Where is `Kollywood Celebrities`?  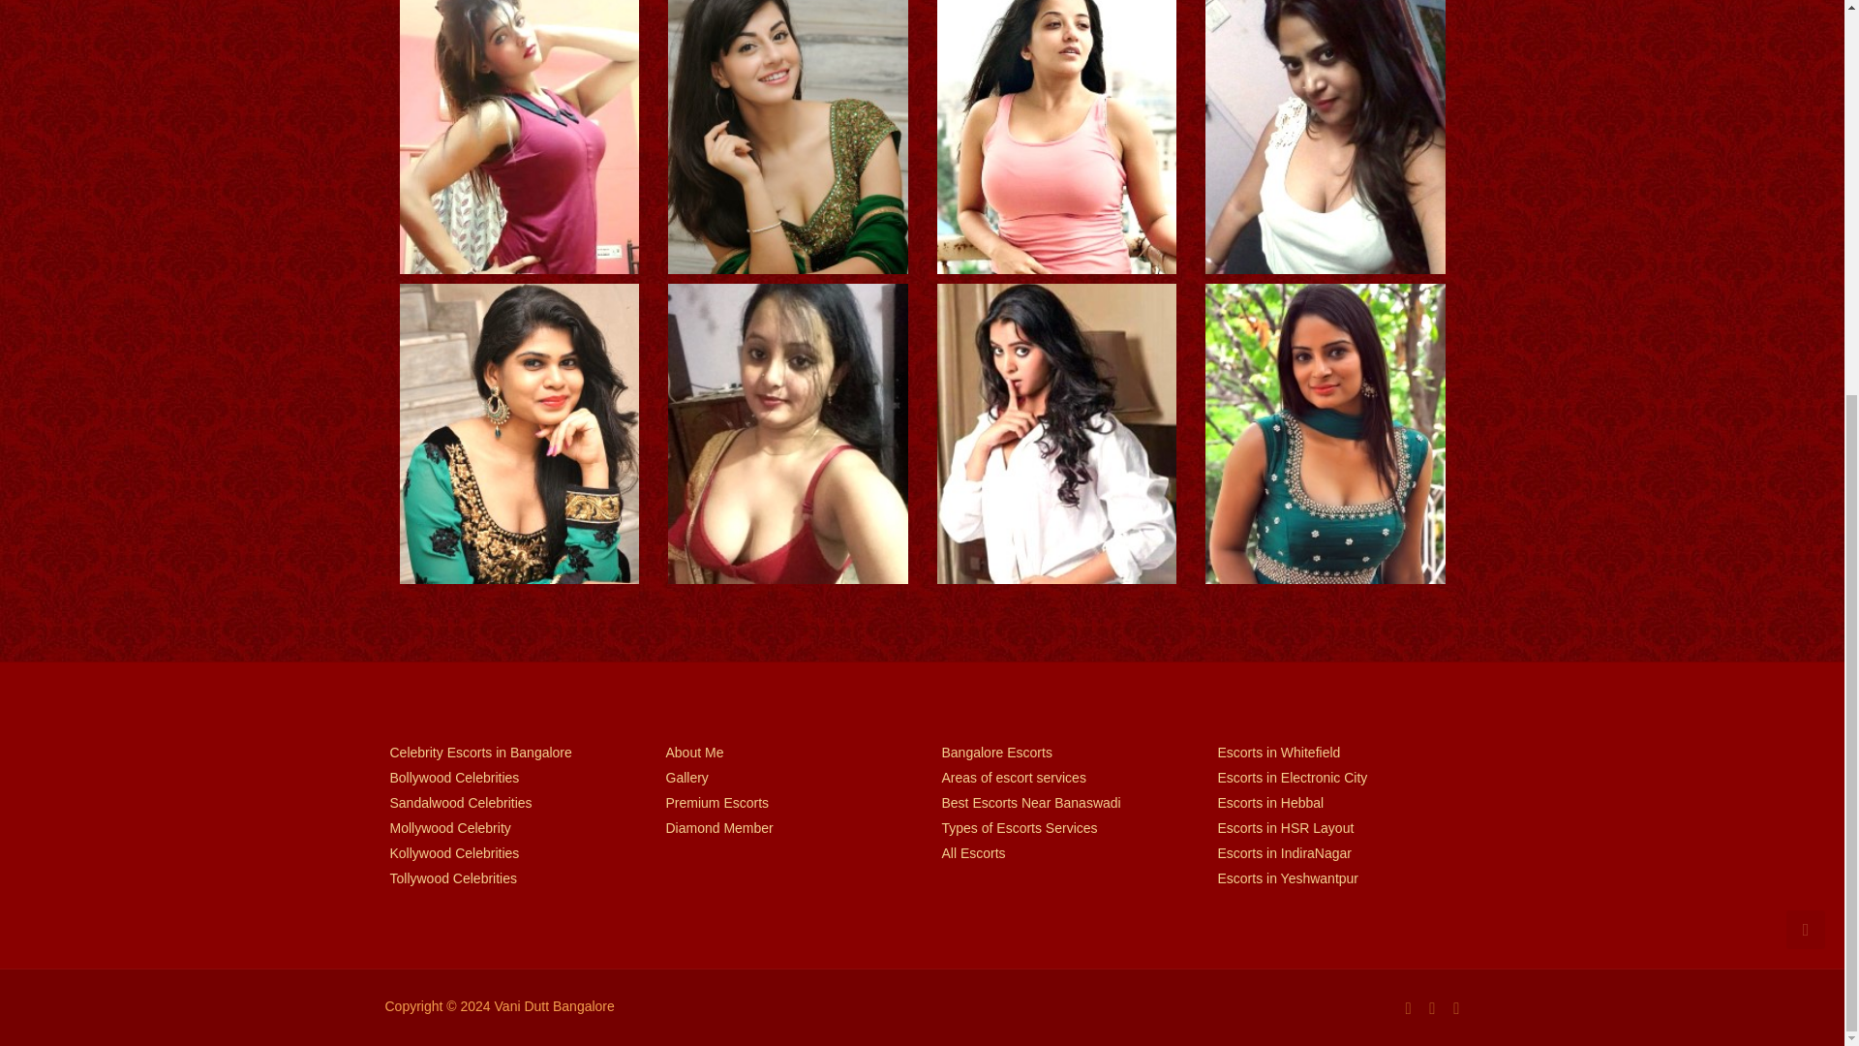
Kollywood Celebrities is located at coordinates (507, 852).